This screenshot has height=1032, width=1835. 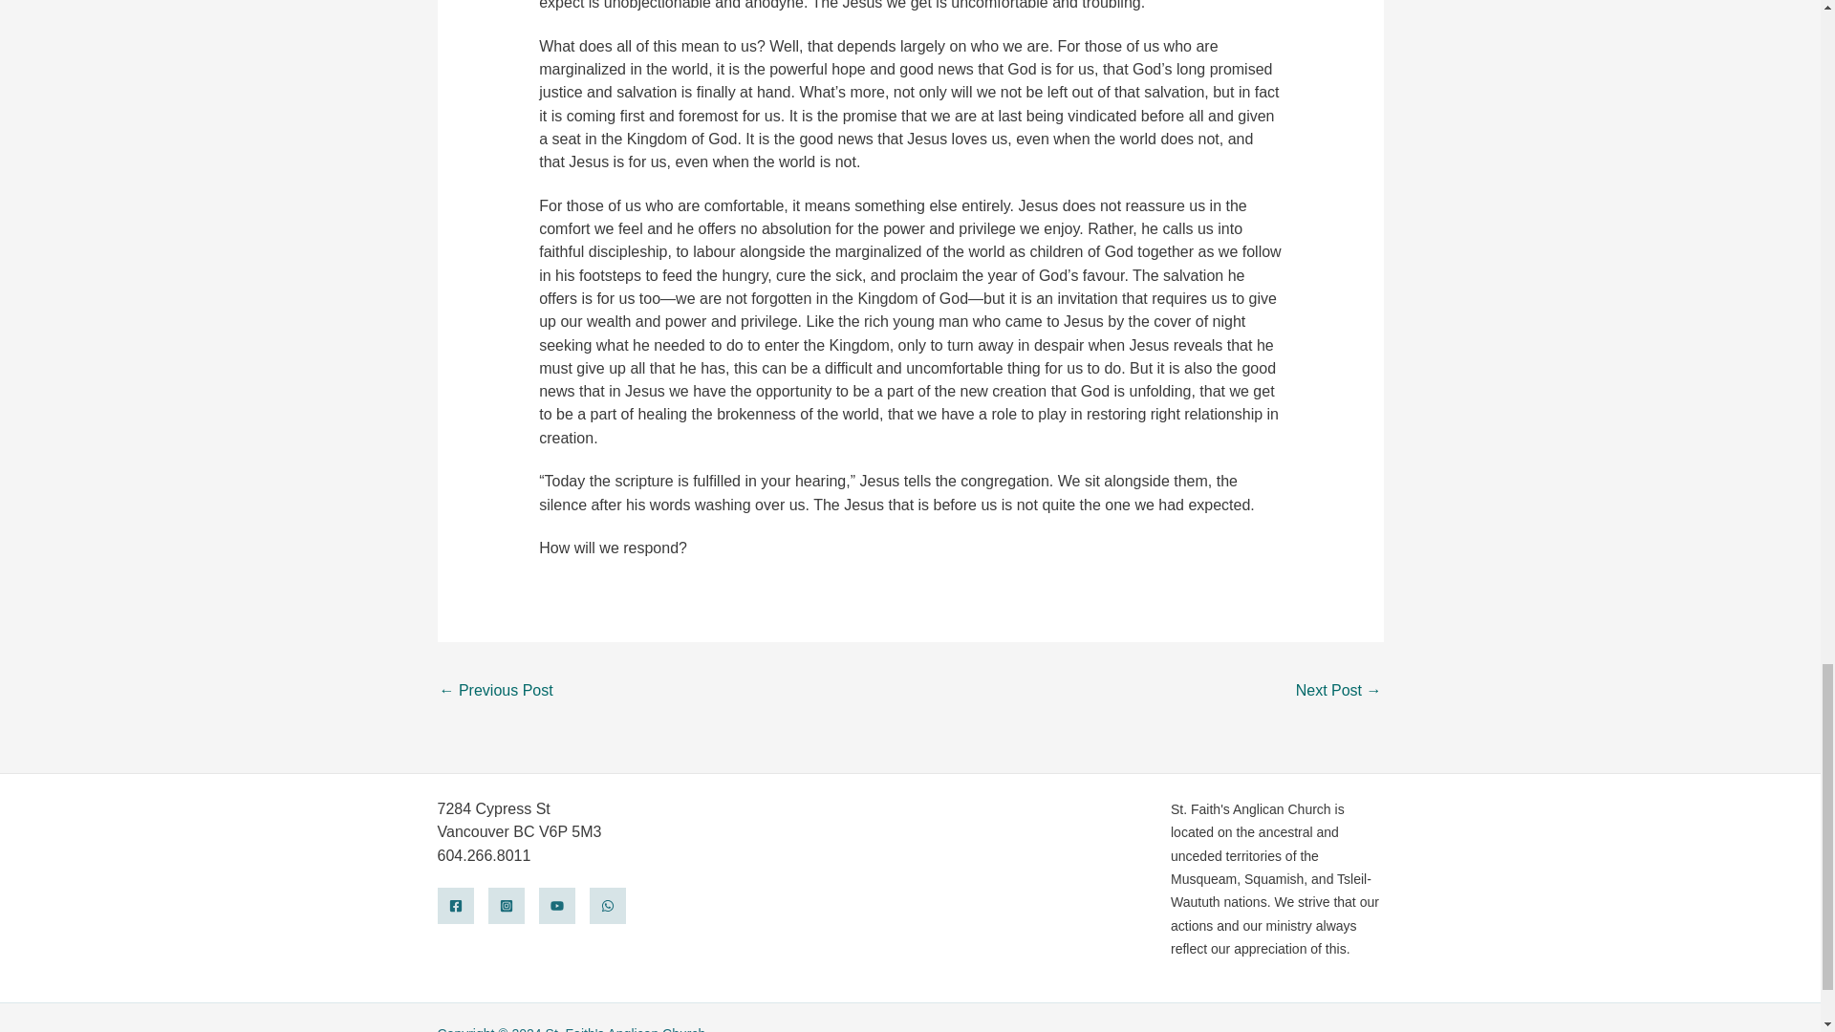 What do you see at coordinates (497, 692) in the screenshot?
I see `Called to Abundant Life` at bounding box center [497, 692].